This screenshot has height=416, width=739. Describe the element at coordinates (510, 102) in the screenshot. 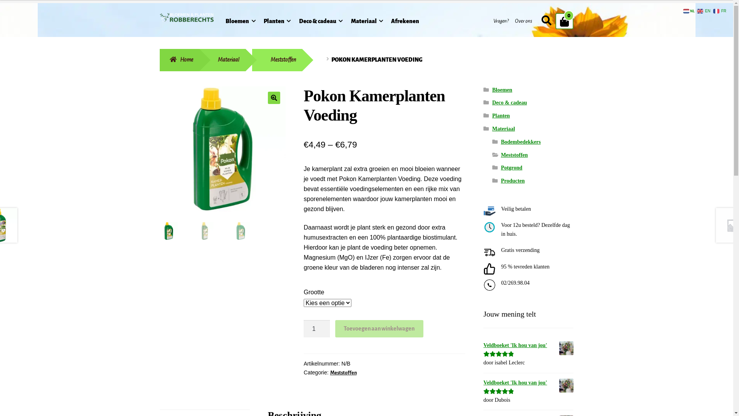

I see `Deco & cadeau` at that location.